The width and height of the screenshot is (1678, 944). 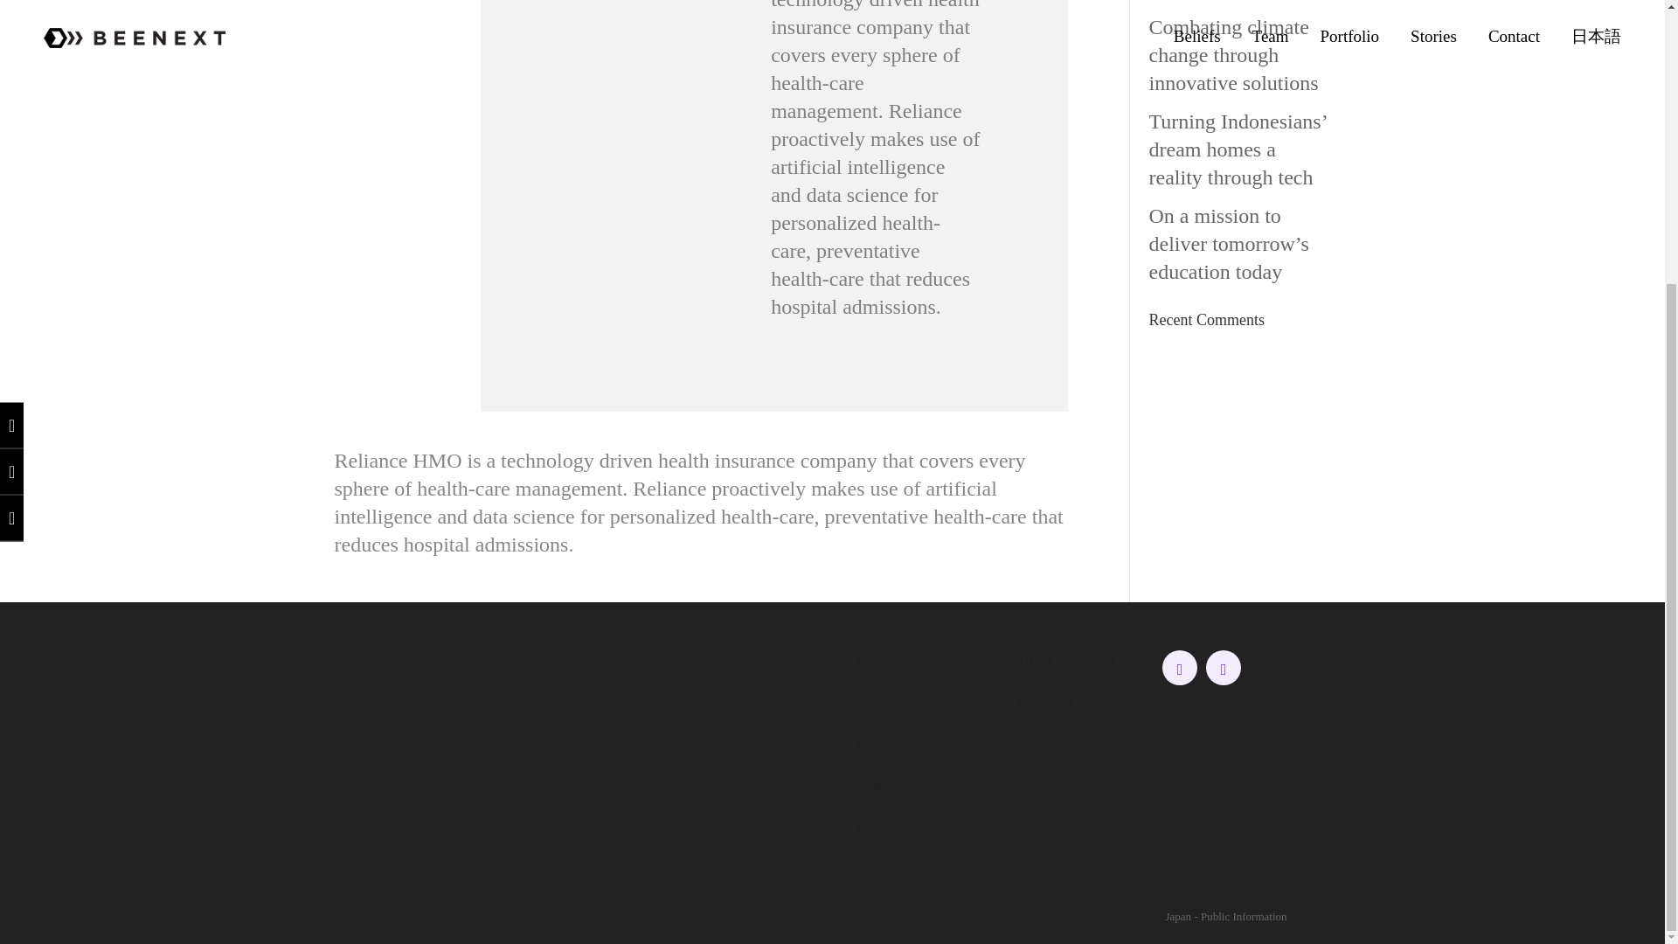 What do you see at coordinates (883, 744) in the screenshot?
I see `Portfolio` at bounding box center [883, 744].